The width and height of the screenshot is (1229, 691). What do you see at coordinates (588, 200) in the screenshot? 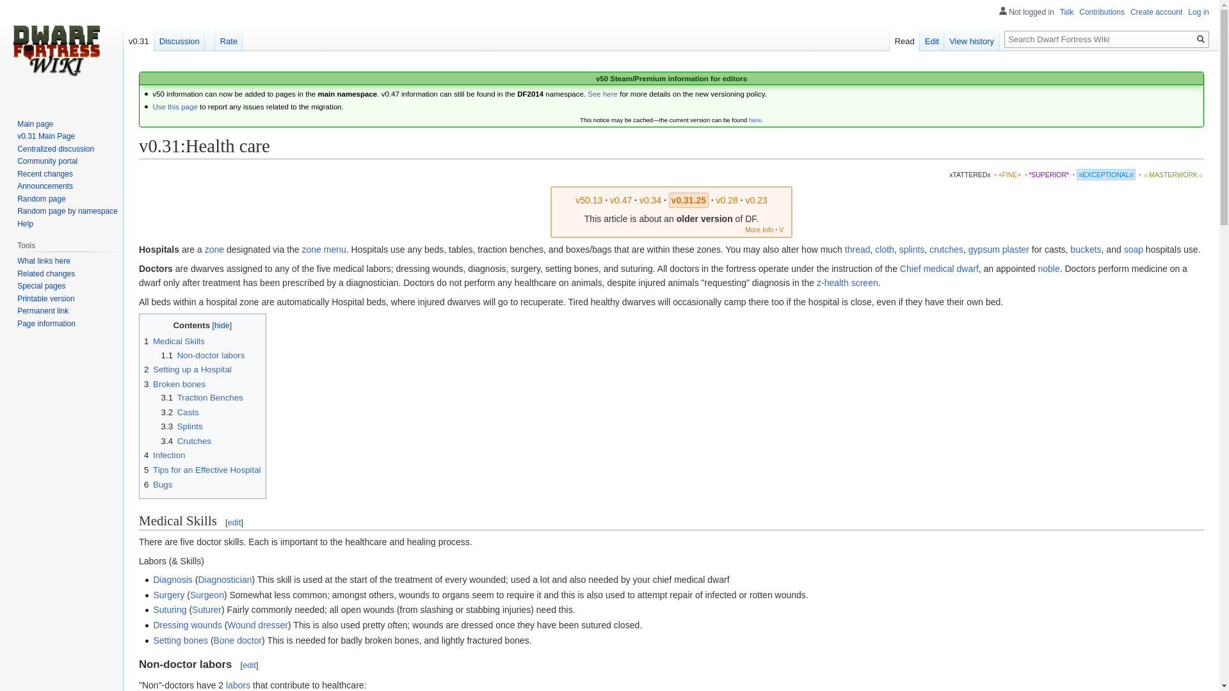
I see `Health care` at bounding box center [588, 200].